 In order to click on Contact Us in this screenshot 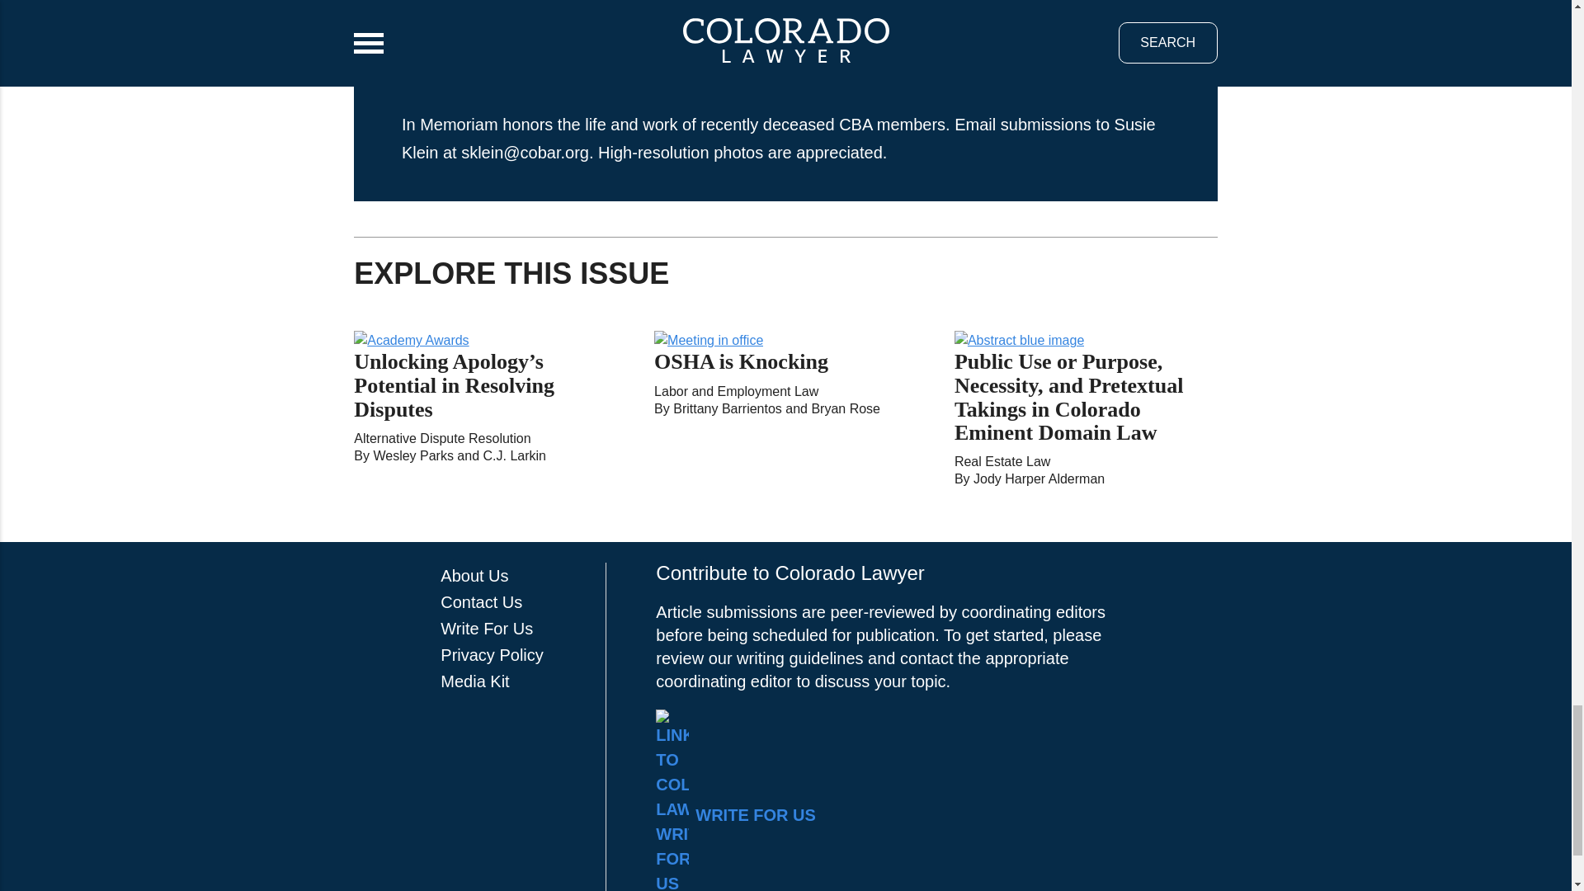, I will do `click(481, 602)`.